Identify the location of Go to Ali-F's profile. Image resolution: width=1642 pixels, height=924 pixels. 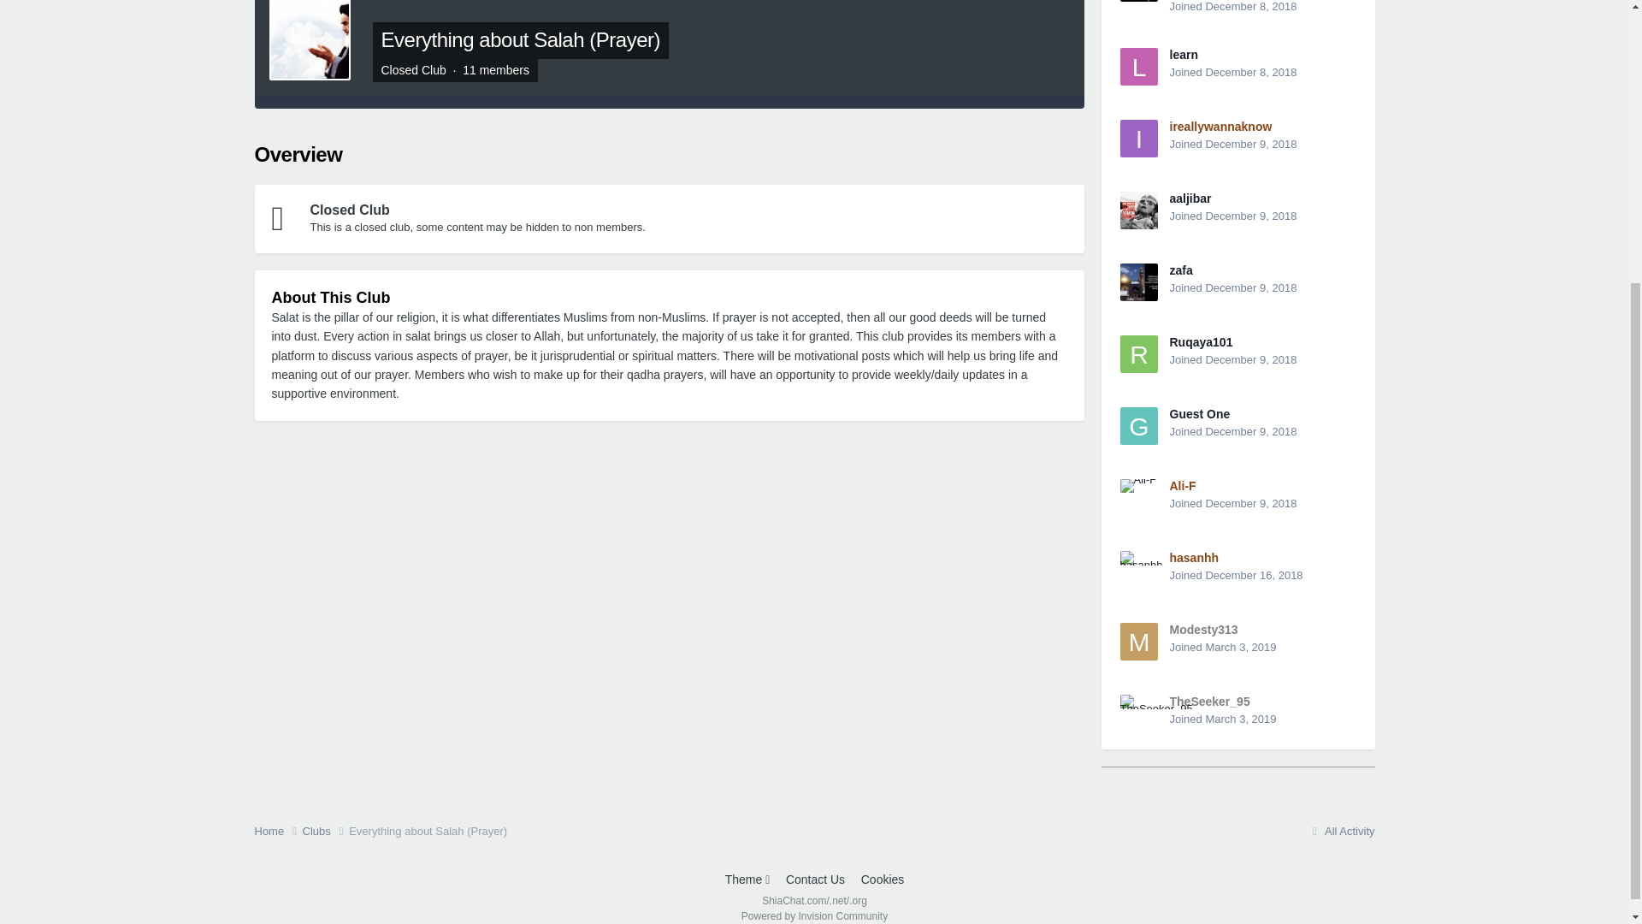
(1183, 486).